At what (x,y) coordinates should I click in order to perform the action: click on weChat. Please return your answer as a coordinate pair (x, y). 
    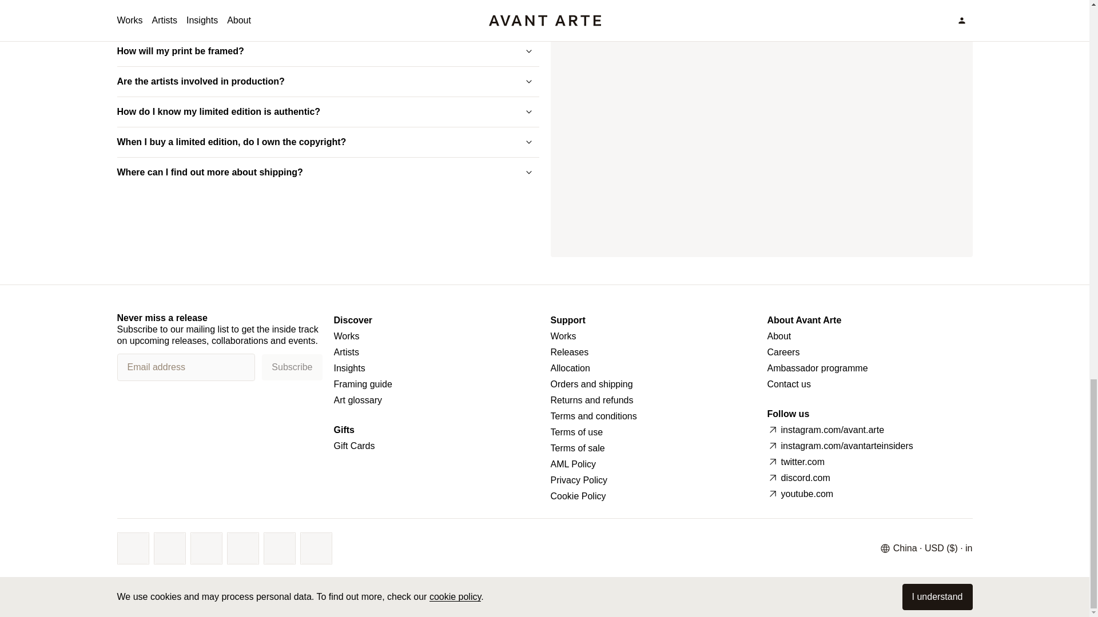
    Looking at the image, I should click on (280, 548).